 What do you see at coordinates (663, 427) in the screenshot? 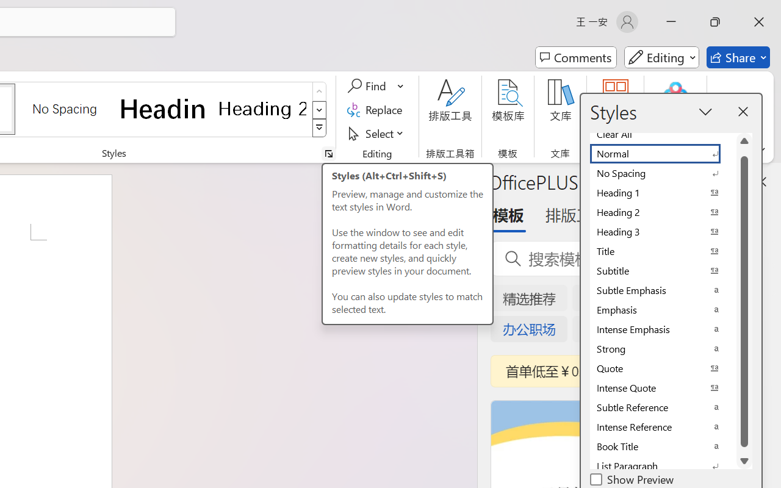
I see `Intense Reference` at bounding box center [663, 427].